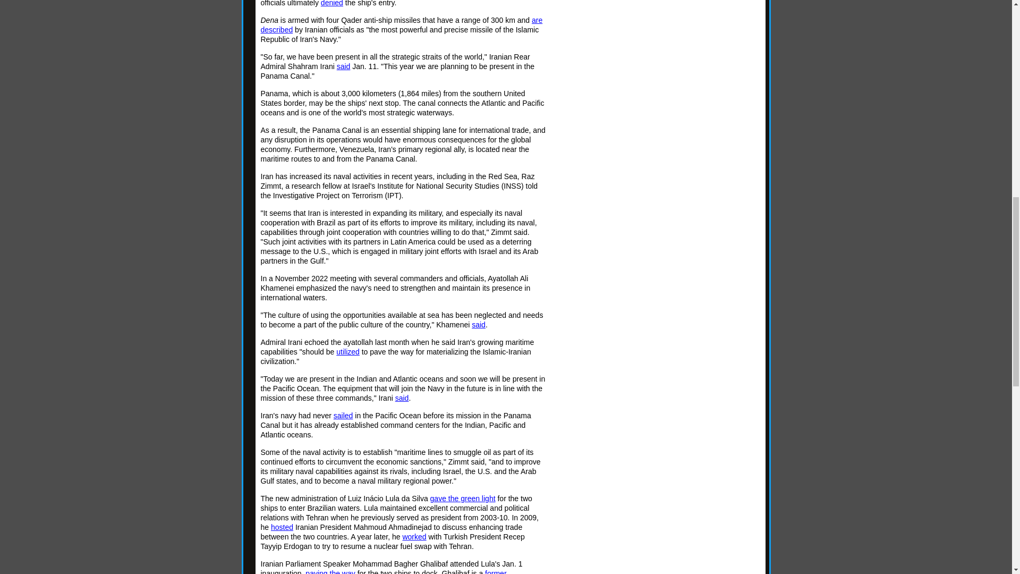 Image resolution: width=1020 pixels, height=574 pixels. Describe the element at coordinates (331, 3) in the screenshot. I see `denied` at that location.